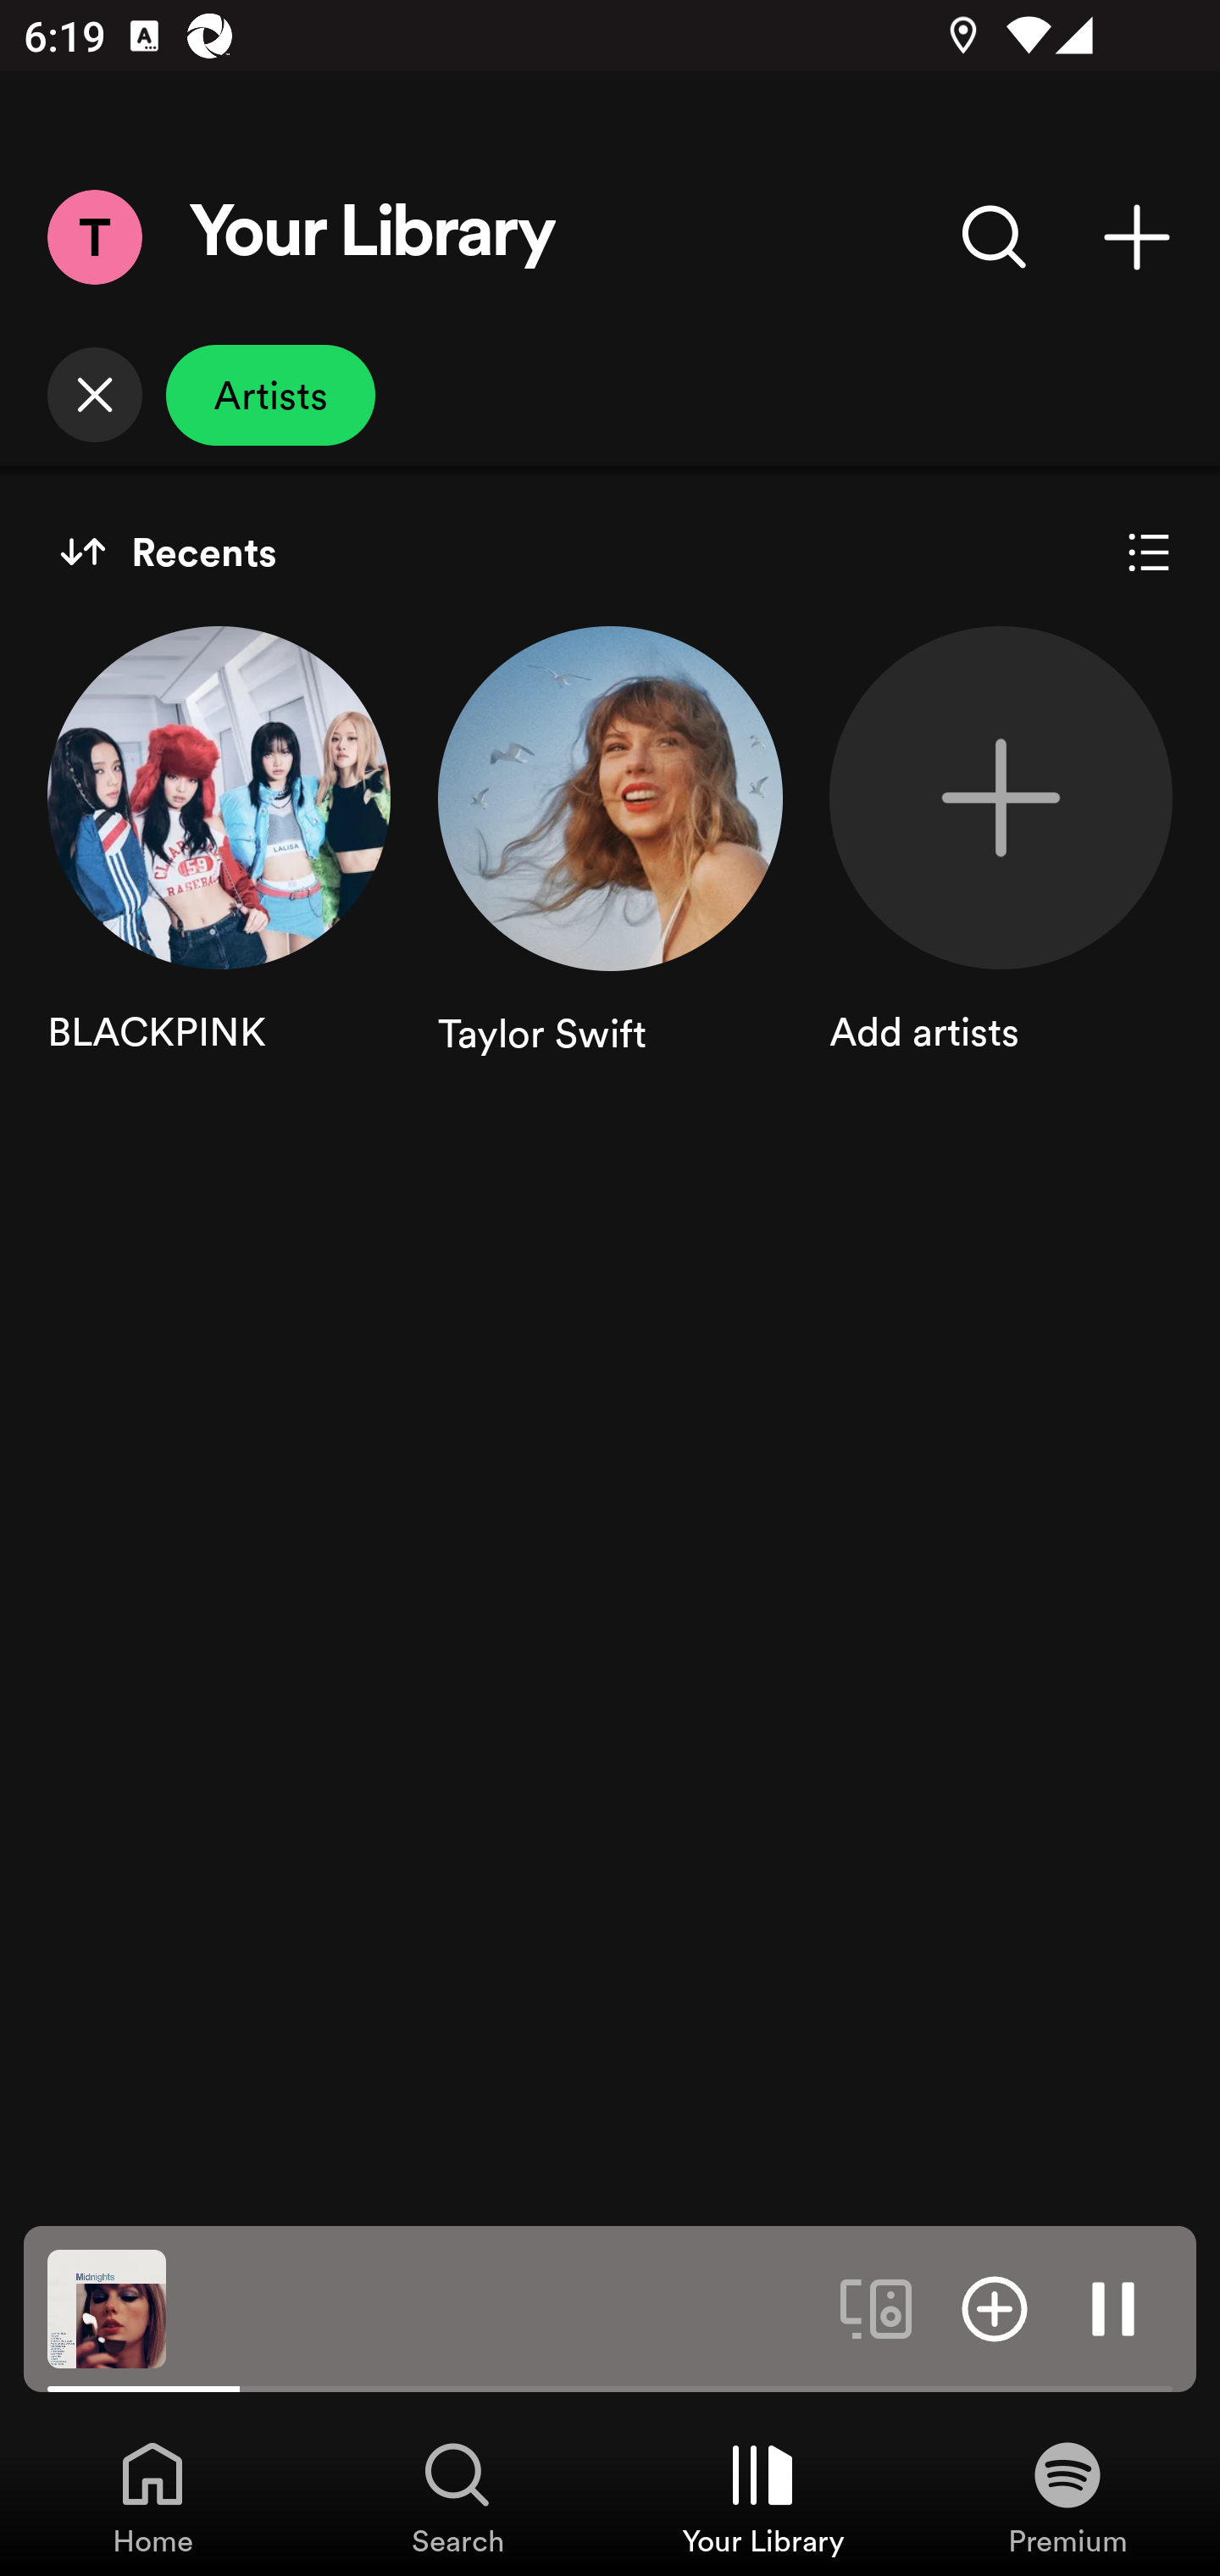  I want to click on Home, Tab 1 of 4 Home Home, so click(152, 2496).